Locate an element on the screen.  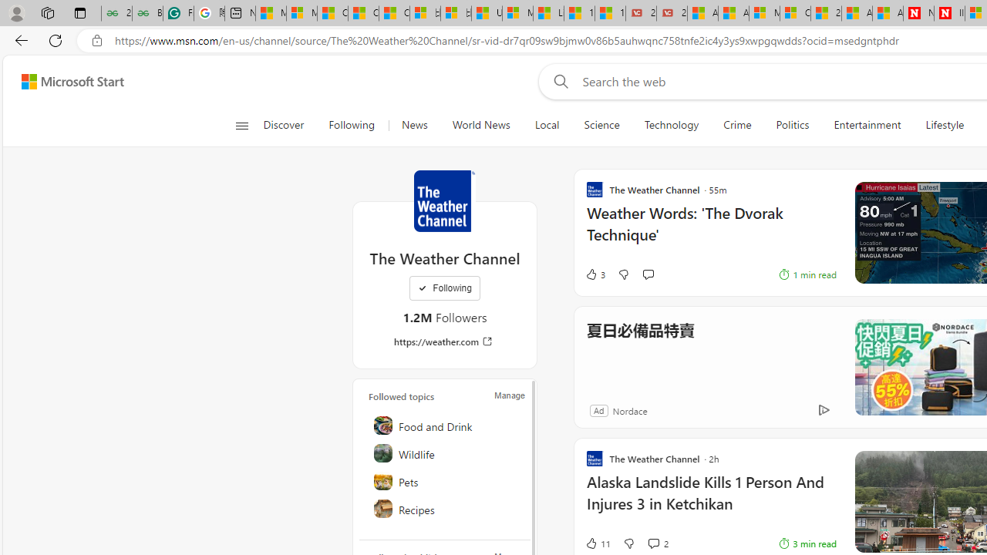
Lifestyle - MSN is located at coordinates (548, 14).